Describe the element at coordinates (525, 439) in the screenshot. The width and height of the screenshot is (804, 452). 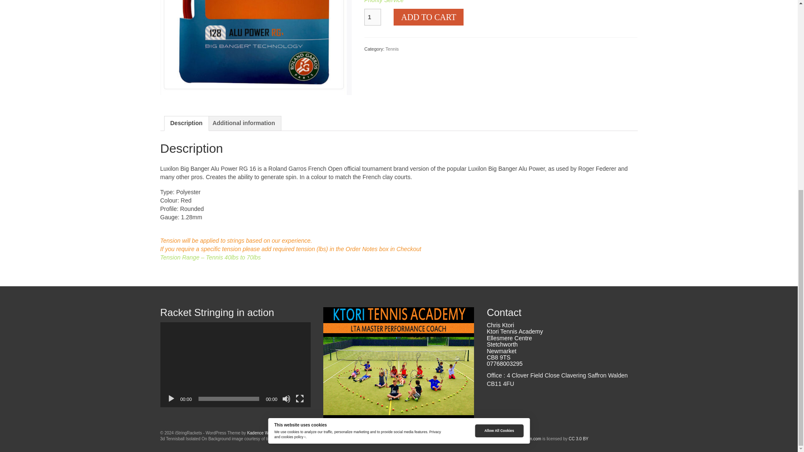
I see `Flaticon` at that location.